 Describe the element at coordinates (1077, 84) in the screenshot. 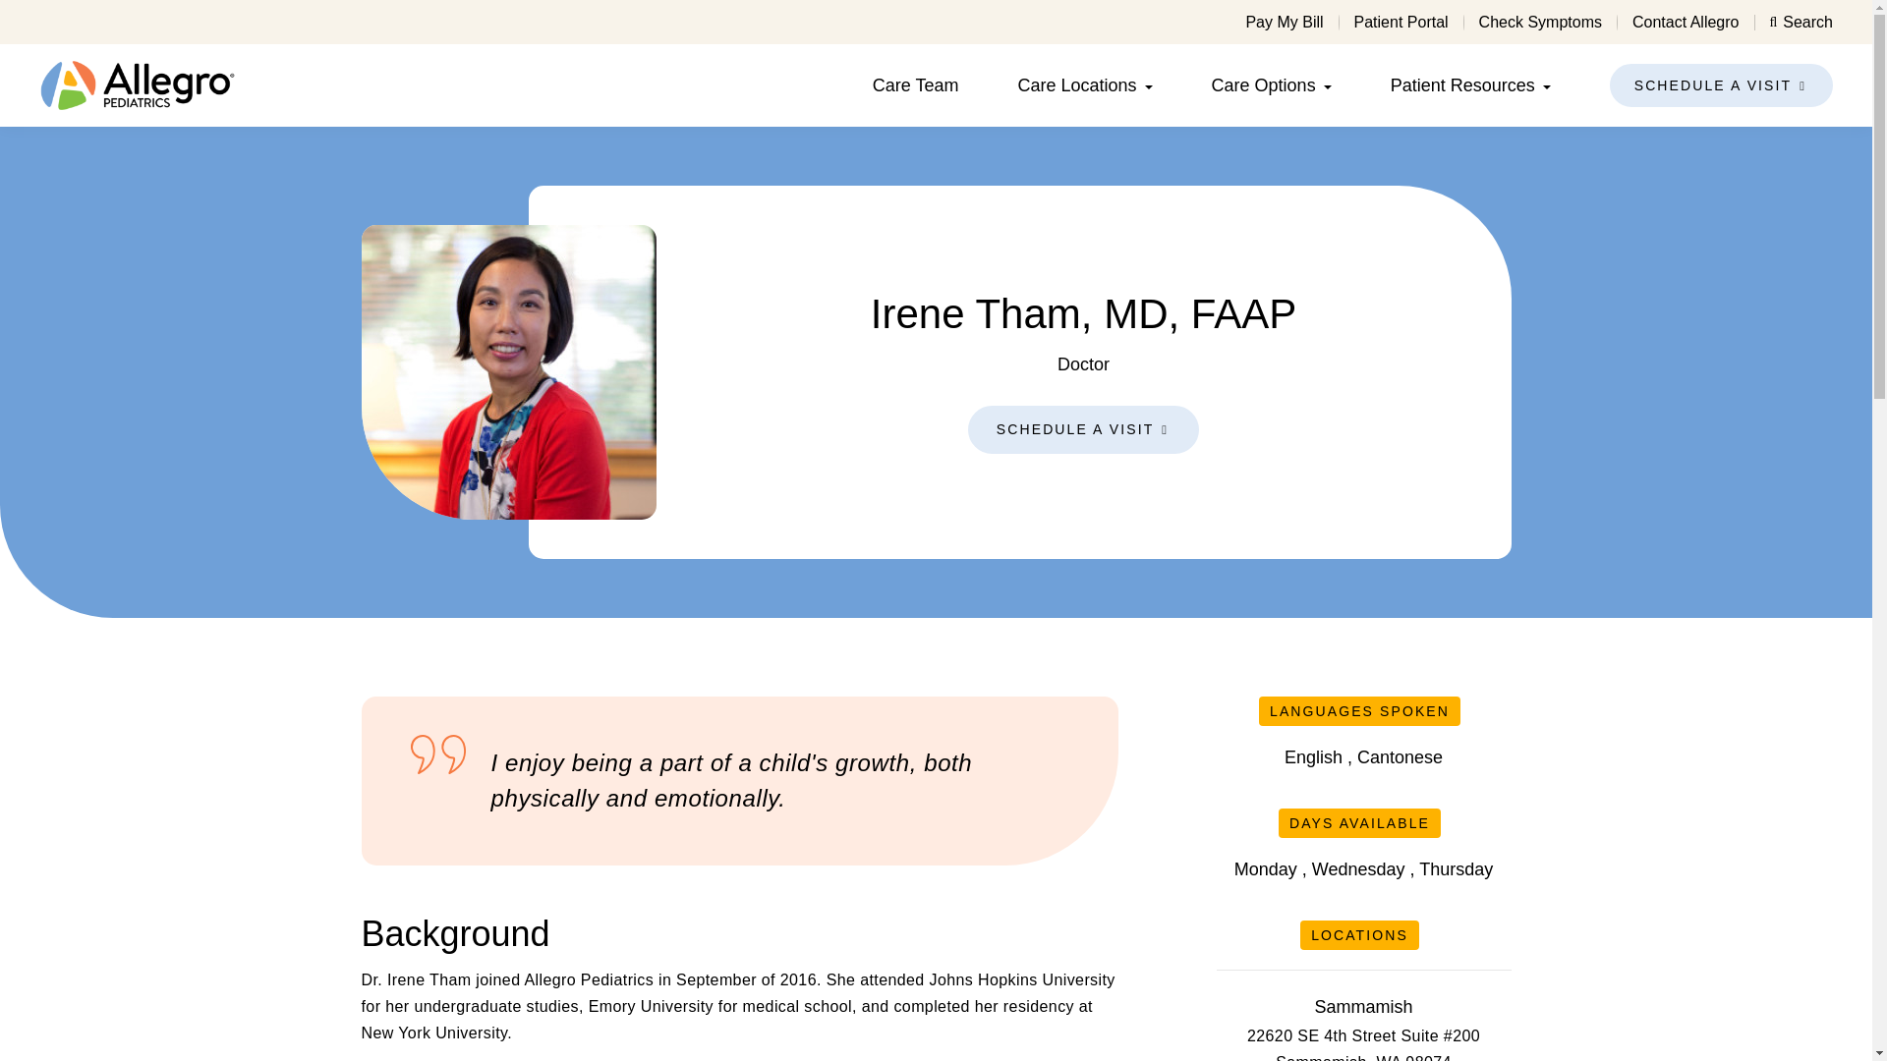

I see `Care Locations` at that location.